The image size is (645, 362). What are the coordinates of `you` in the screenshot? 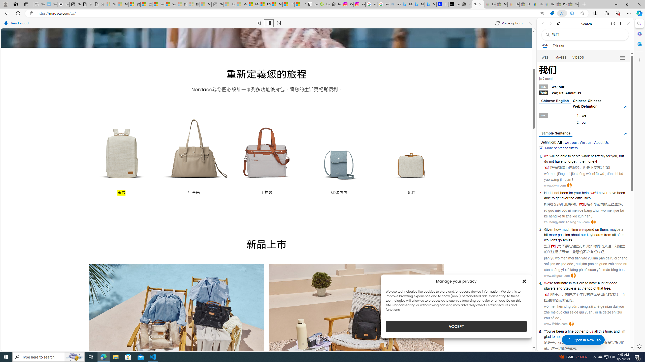 It's located at (614, 156).